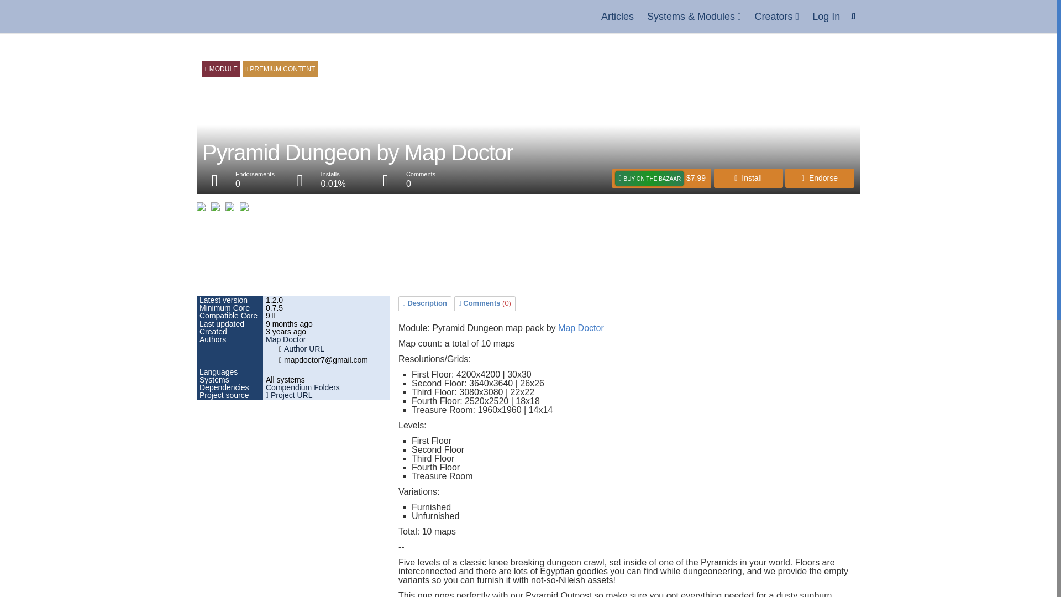 Image resolution: width=1061 pixels, height=597 pixels. What do you see at coordinates (580, 328) in the screenshot?
I see `Map Doctor` at bounding box center [580, 328].